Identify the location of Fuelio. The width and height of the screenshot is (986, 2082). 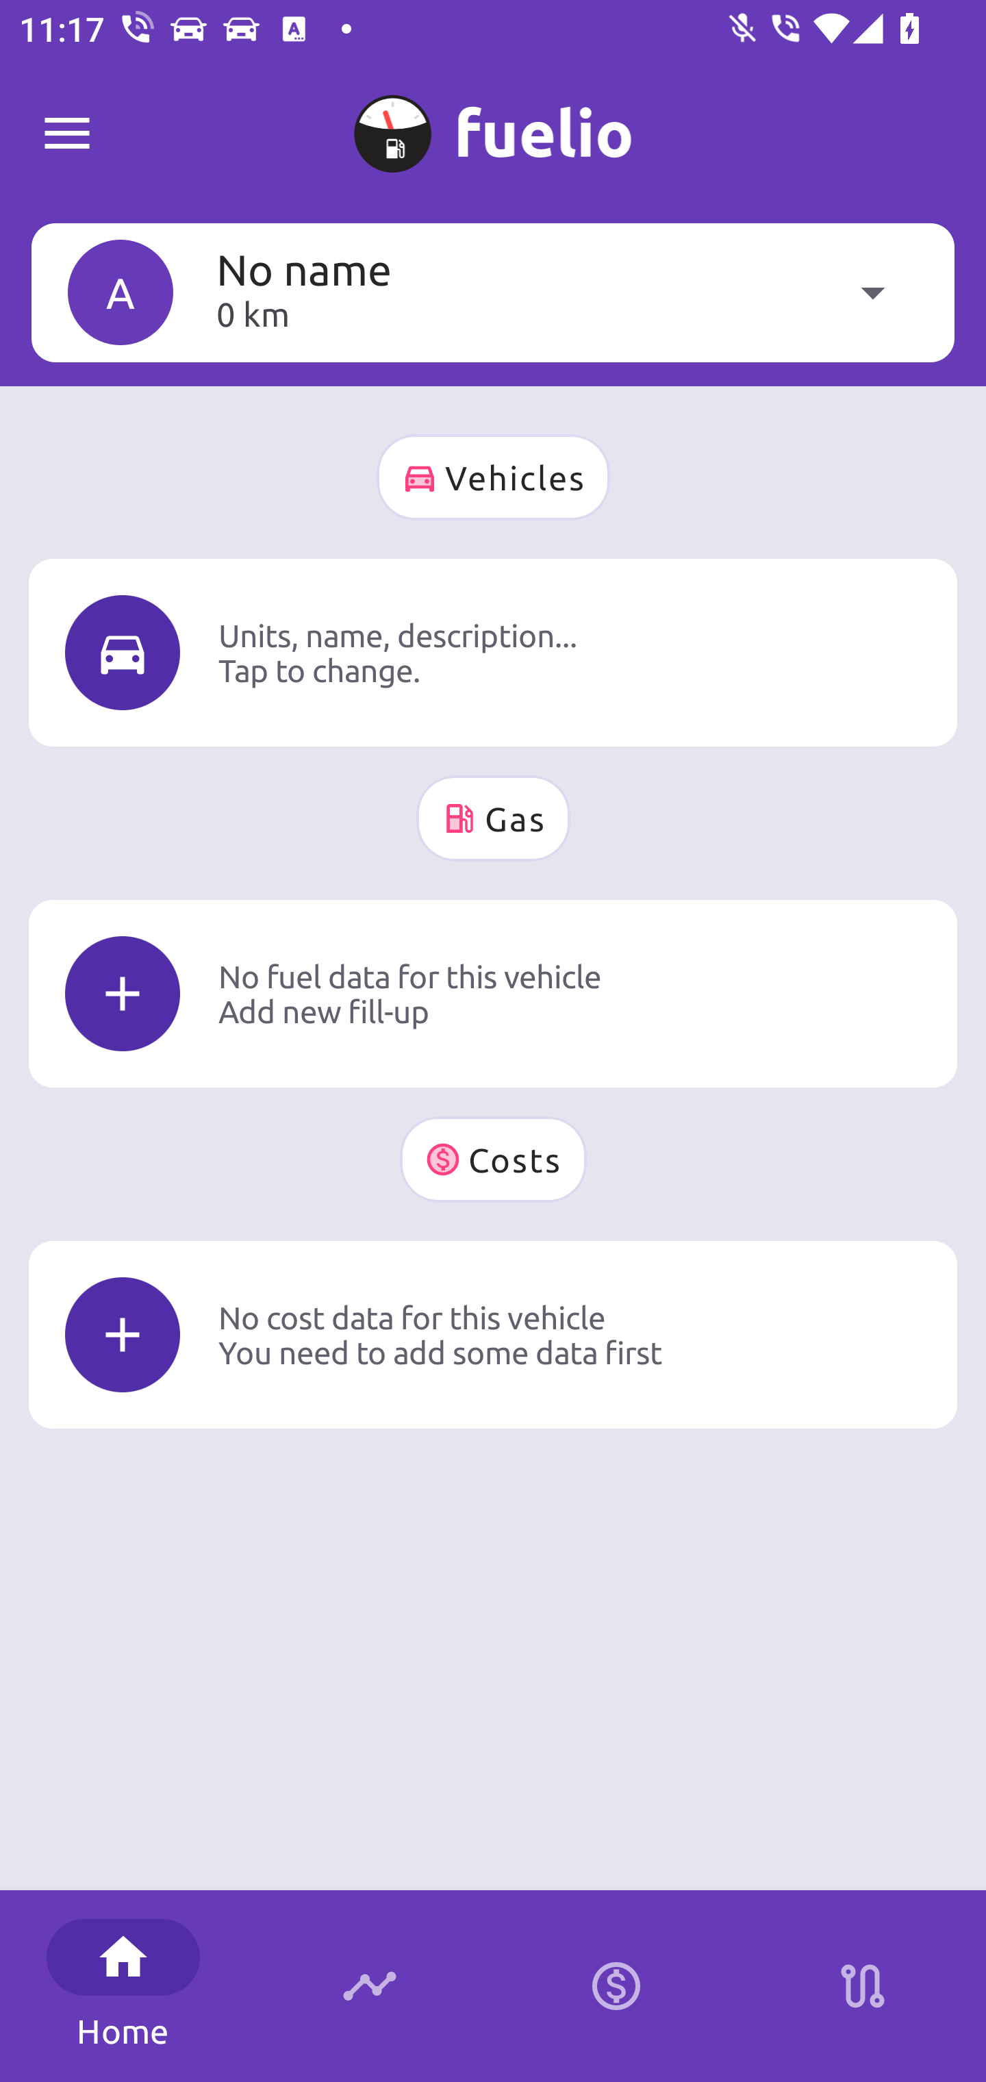
(67, 134).